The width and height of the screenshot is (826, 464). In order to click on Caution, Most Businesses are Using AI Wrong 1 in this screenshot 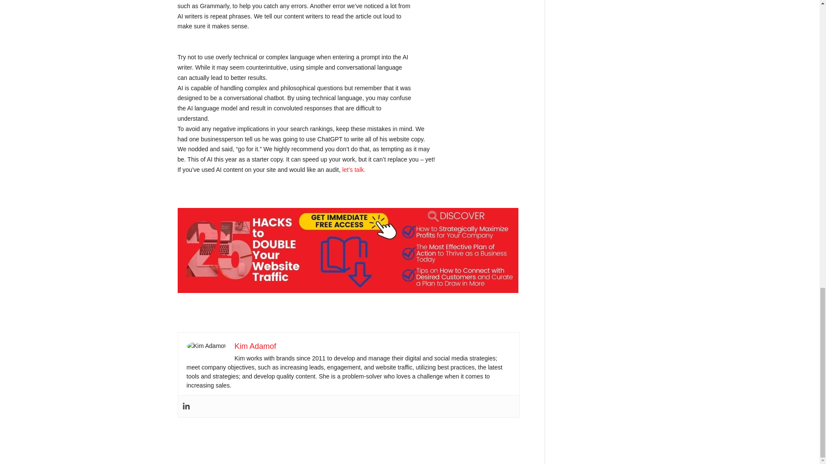, I will do `click(206, 346)`.